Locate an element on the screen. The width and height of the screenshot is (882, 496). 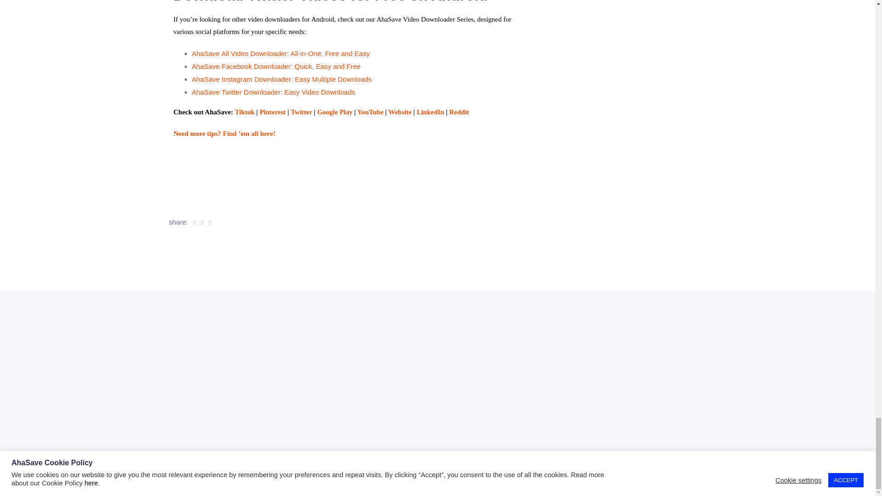
AhaSave Instagram Downloader: Easy Multiple Downloads is located at coordinates (282, 79).